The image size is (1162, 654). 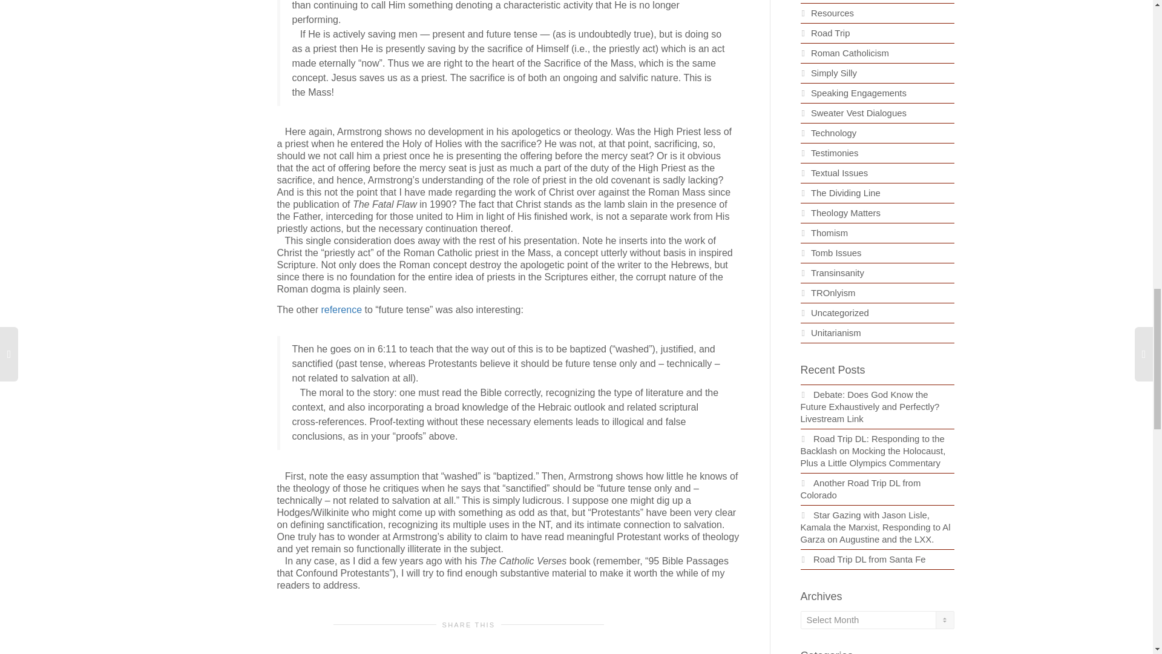 What do you see at coordinates (341, 309) in the screenshot?
I see `reference` at bounding box center [341, 309].